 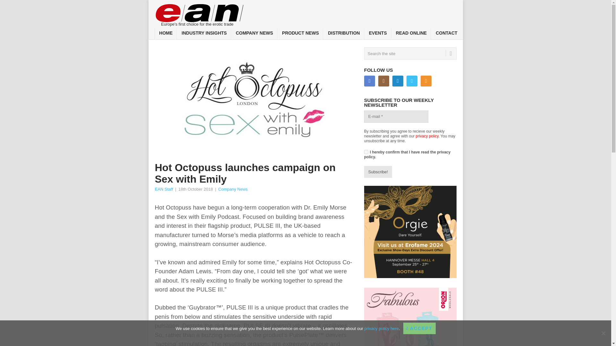 What do you see at coordinates (344, 34) in the screenshot?
I see `DISTRIBUTION` at bounding box center [344, 34].